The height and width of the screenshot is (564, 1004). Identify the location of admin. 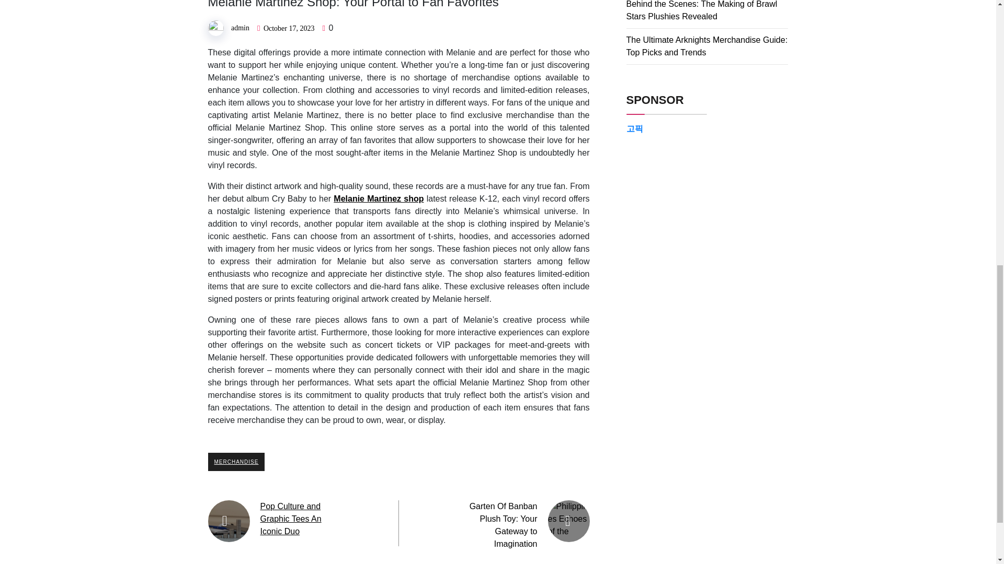
(239, 28).